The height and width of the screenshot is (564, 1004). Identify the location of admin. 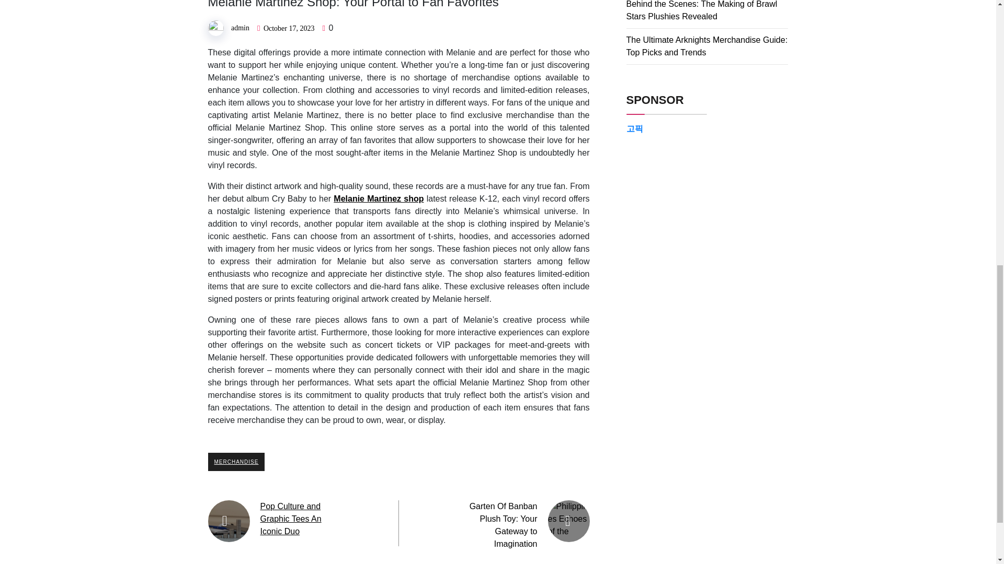
(239, 28).